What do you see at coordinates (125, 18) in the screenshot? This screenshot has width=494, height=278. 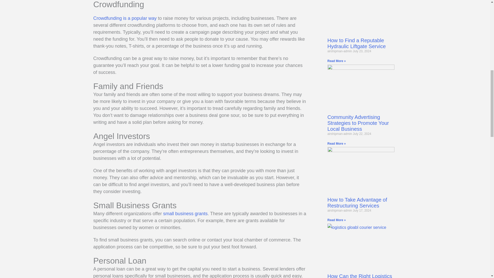 I see `Crowdfunding is a popular way` at bounding box center [125, 18].